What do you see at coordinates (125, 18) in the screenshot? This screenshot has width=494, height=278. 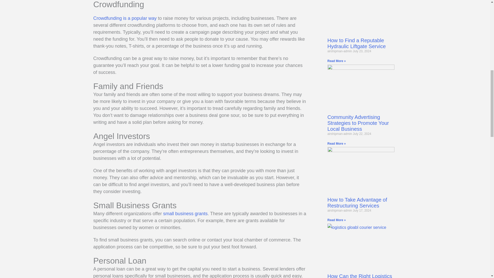 I see `Crowdfunding is a popular way` at bounding box center [125, 18].